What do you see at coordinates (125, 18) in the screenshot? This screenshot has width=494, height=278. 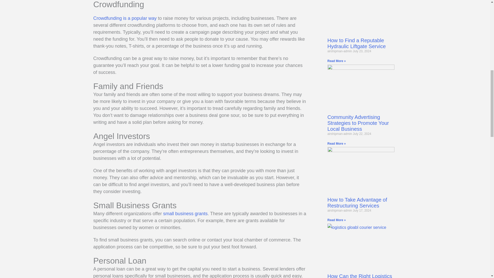 I see `Crowdfunding is a popular way` at bounding box center [125, 18].